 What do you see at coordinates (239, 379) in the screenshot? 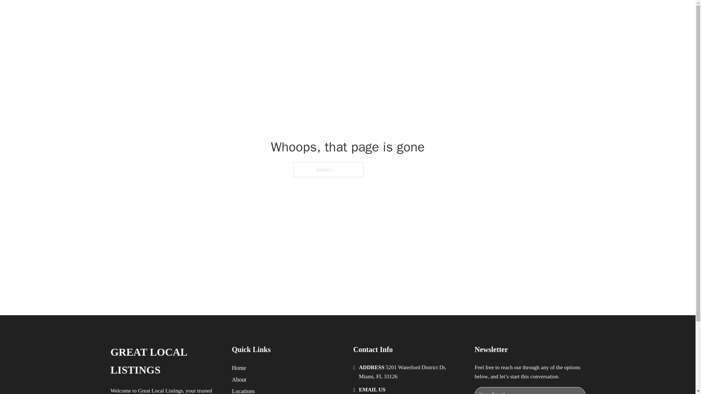
I see `About` at bounding box center [239, 379].